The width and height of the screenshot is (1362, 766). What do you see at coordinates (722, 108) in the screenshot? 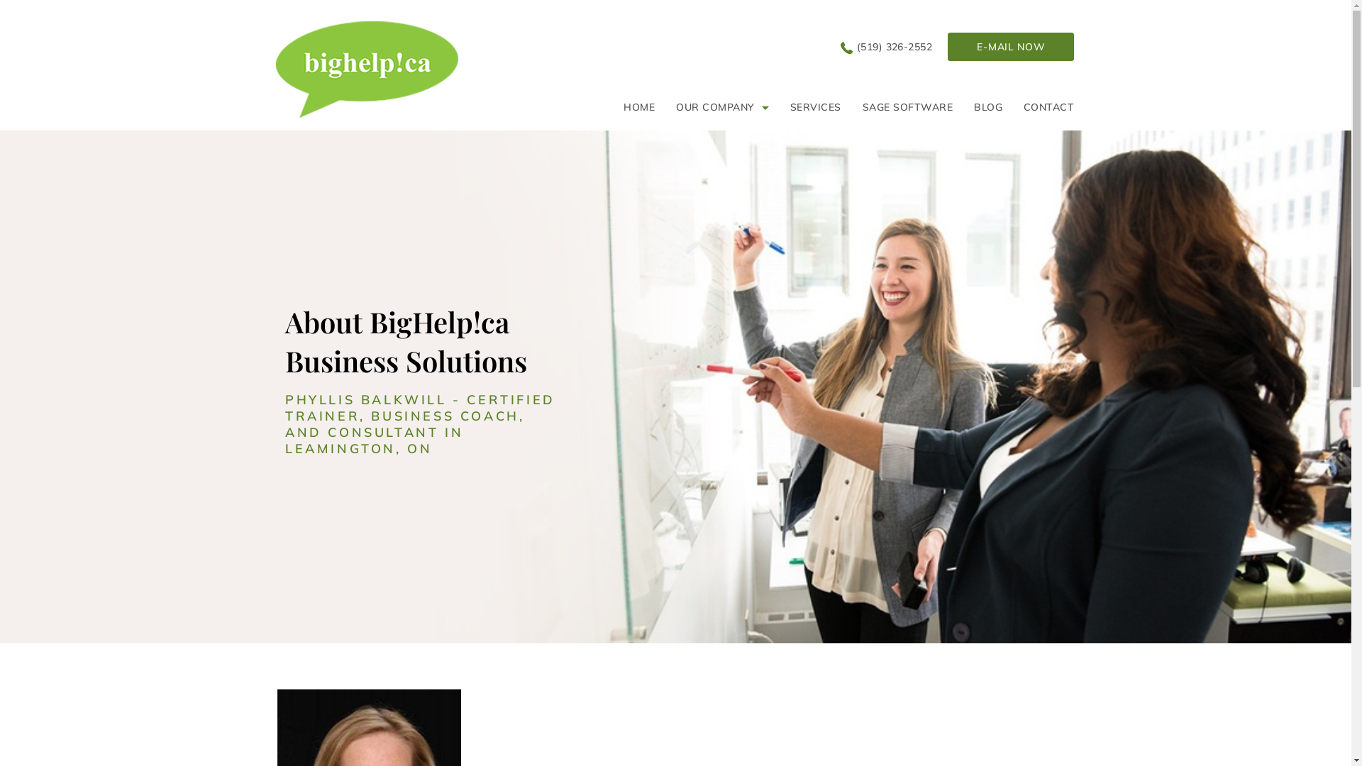
I see `OUR COMPANY` at bounding box center [722, 108].